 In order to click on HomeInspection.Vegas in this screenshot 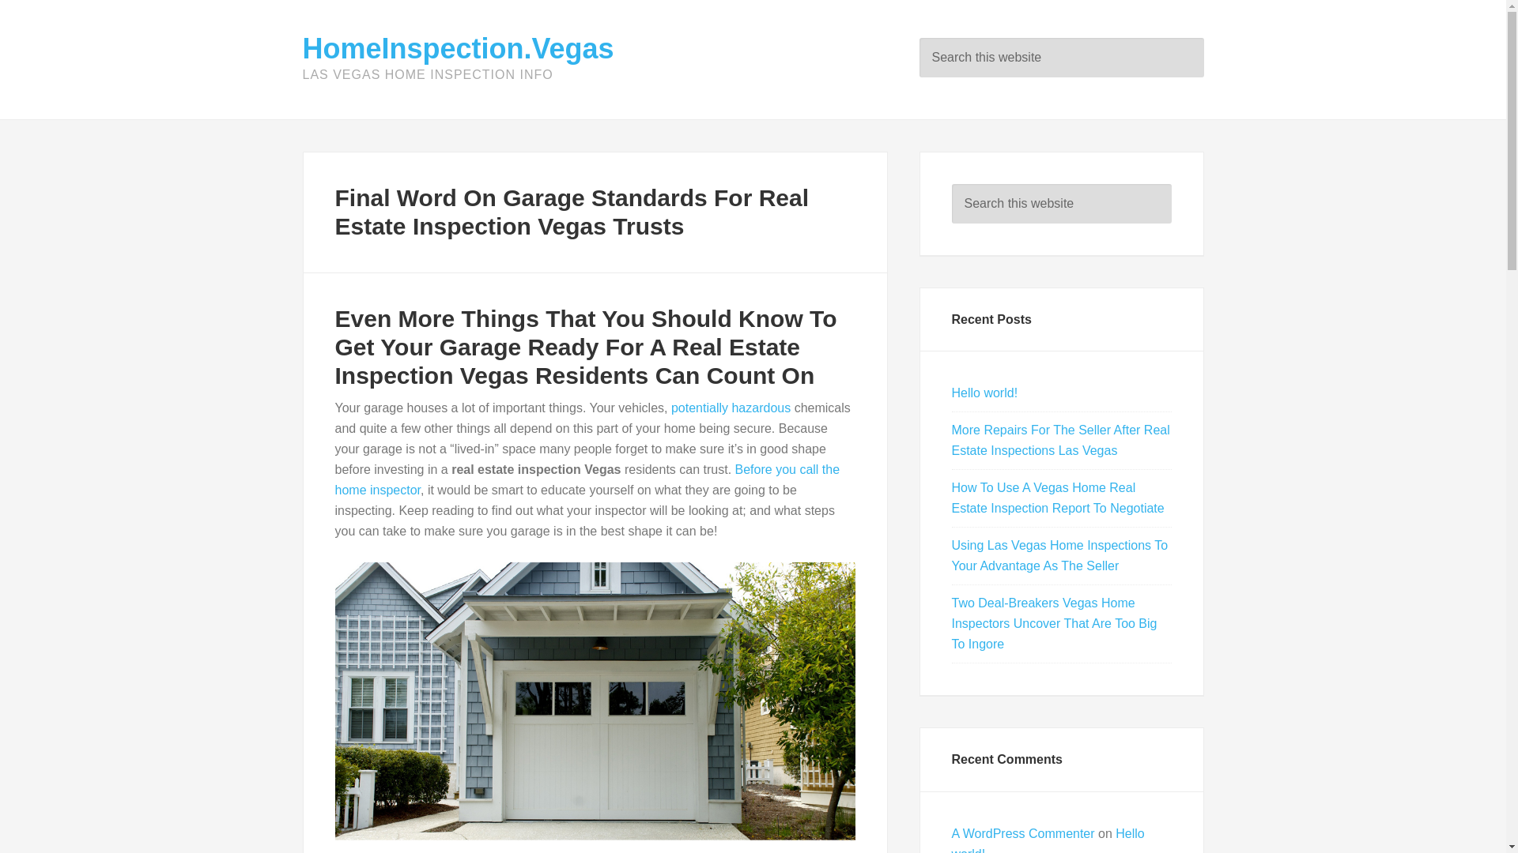, I will do `click(457, 49)`.